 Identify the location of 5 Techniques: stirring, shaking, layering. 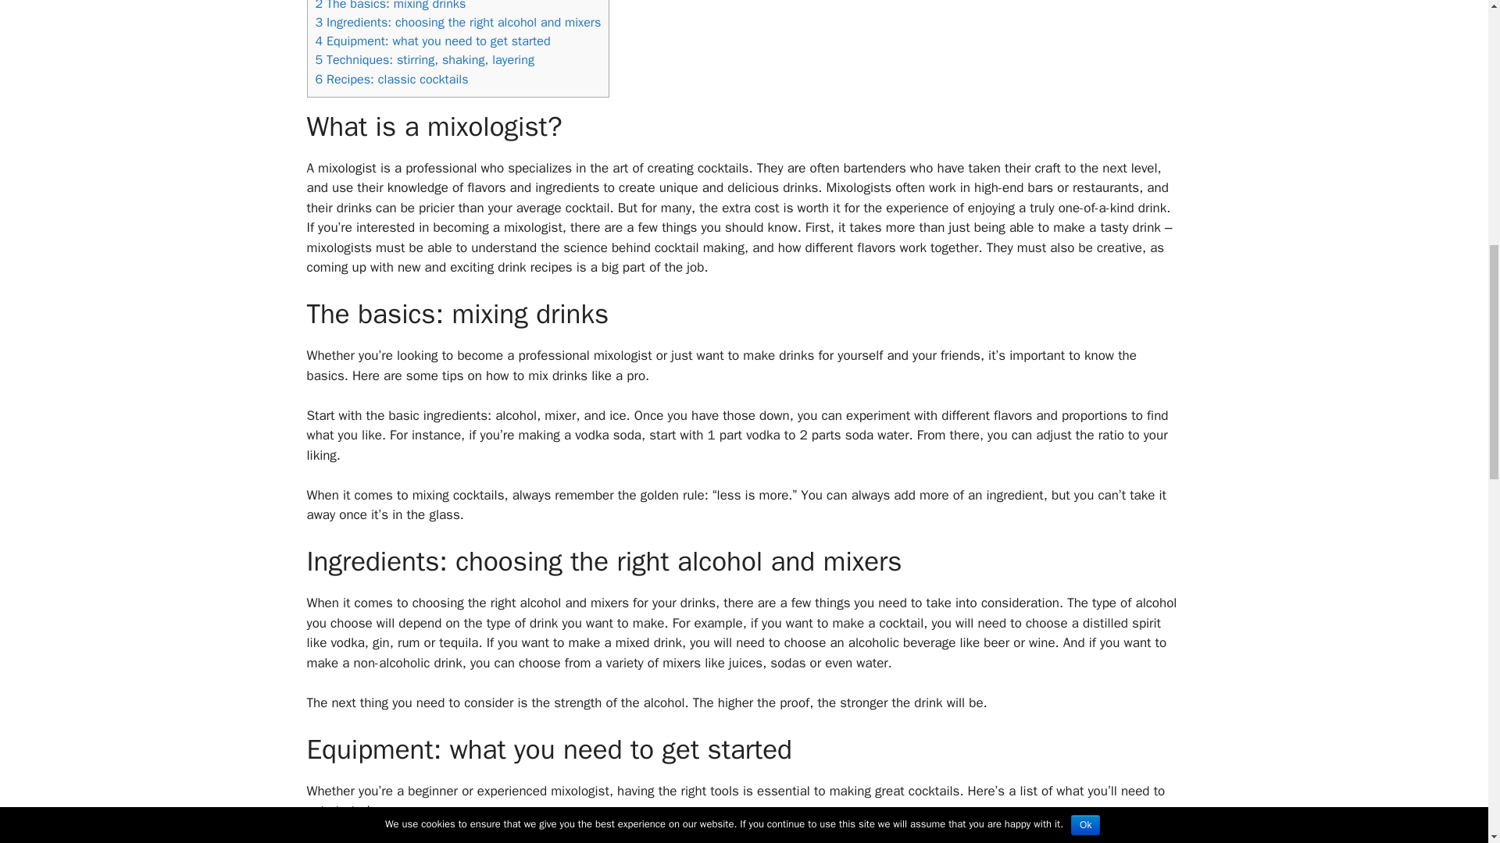
(424, 59).